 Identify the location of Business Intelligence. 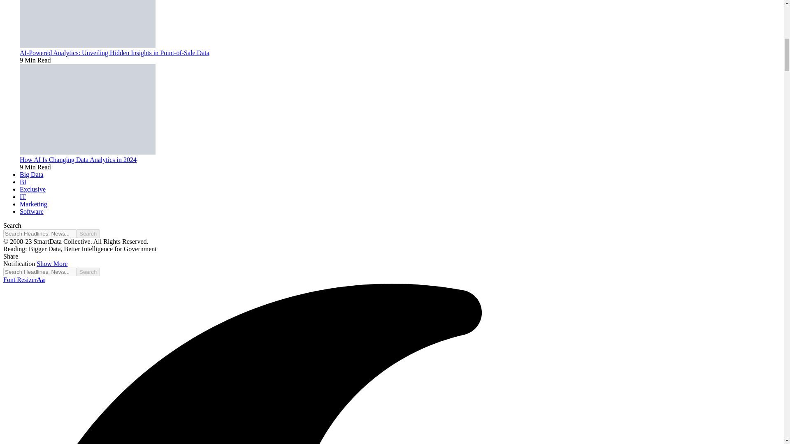
(23, 182).